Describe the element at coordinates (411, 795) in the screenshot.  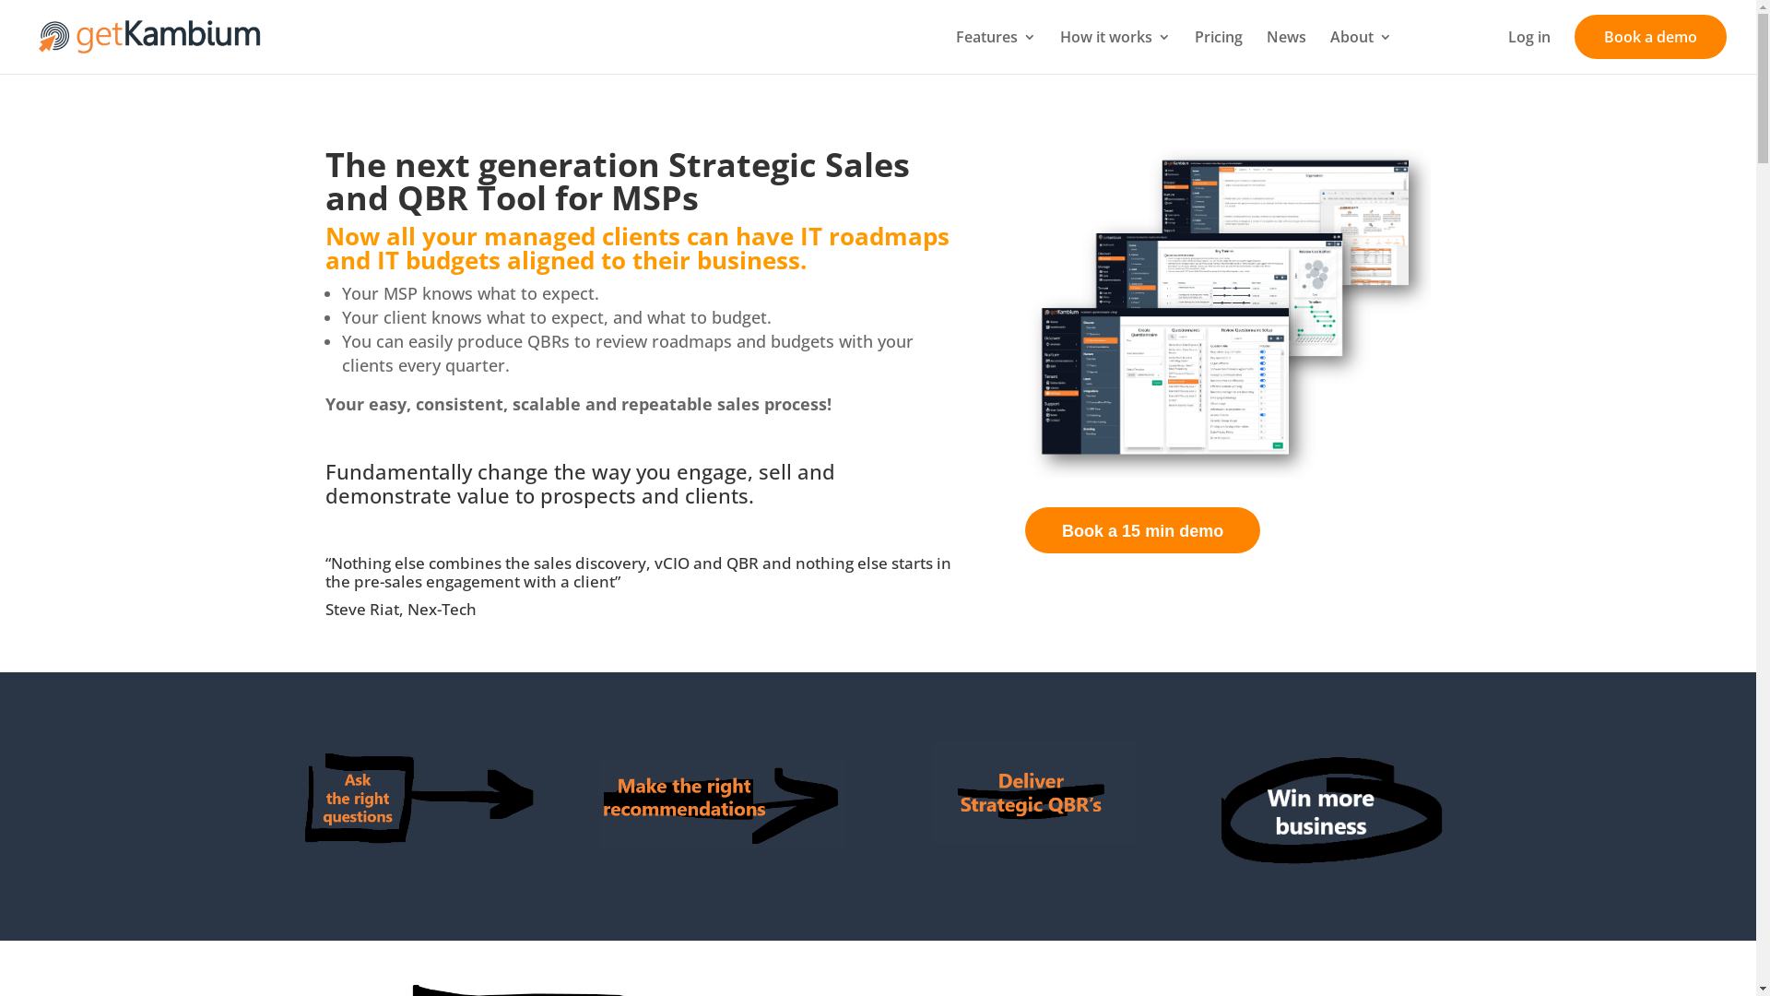
I see `2023-07-24_13h07_00` at that location.